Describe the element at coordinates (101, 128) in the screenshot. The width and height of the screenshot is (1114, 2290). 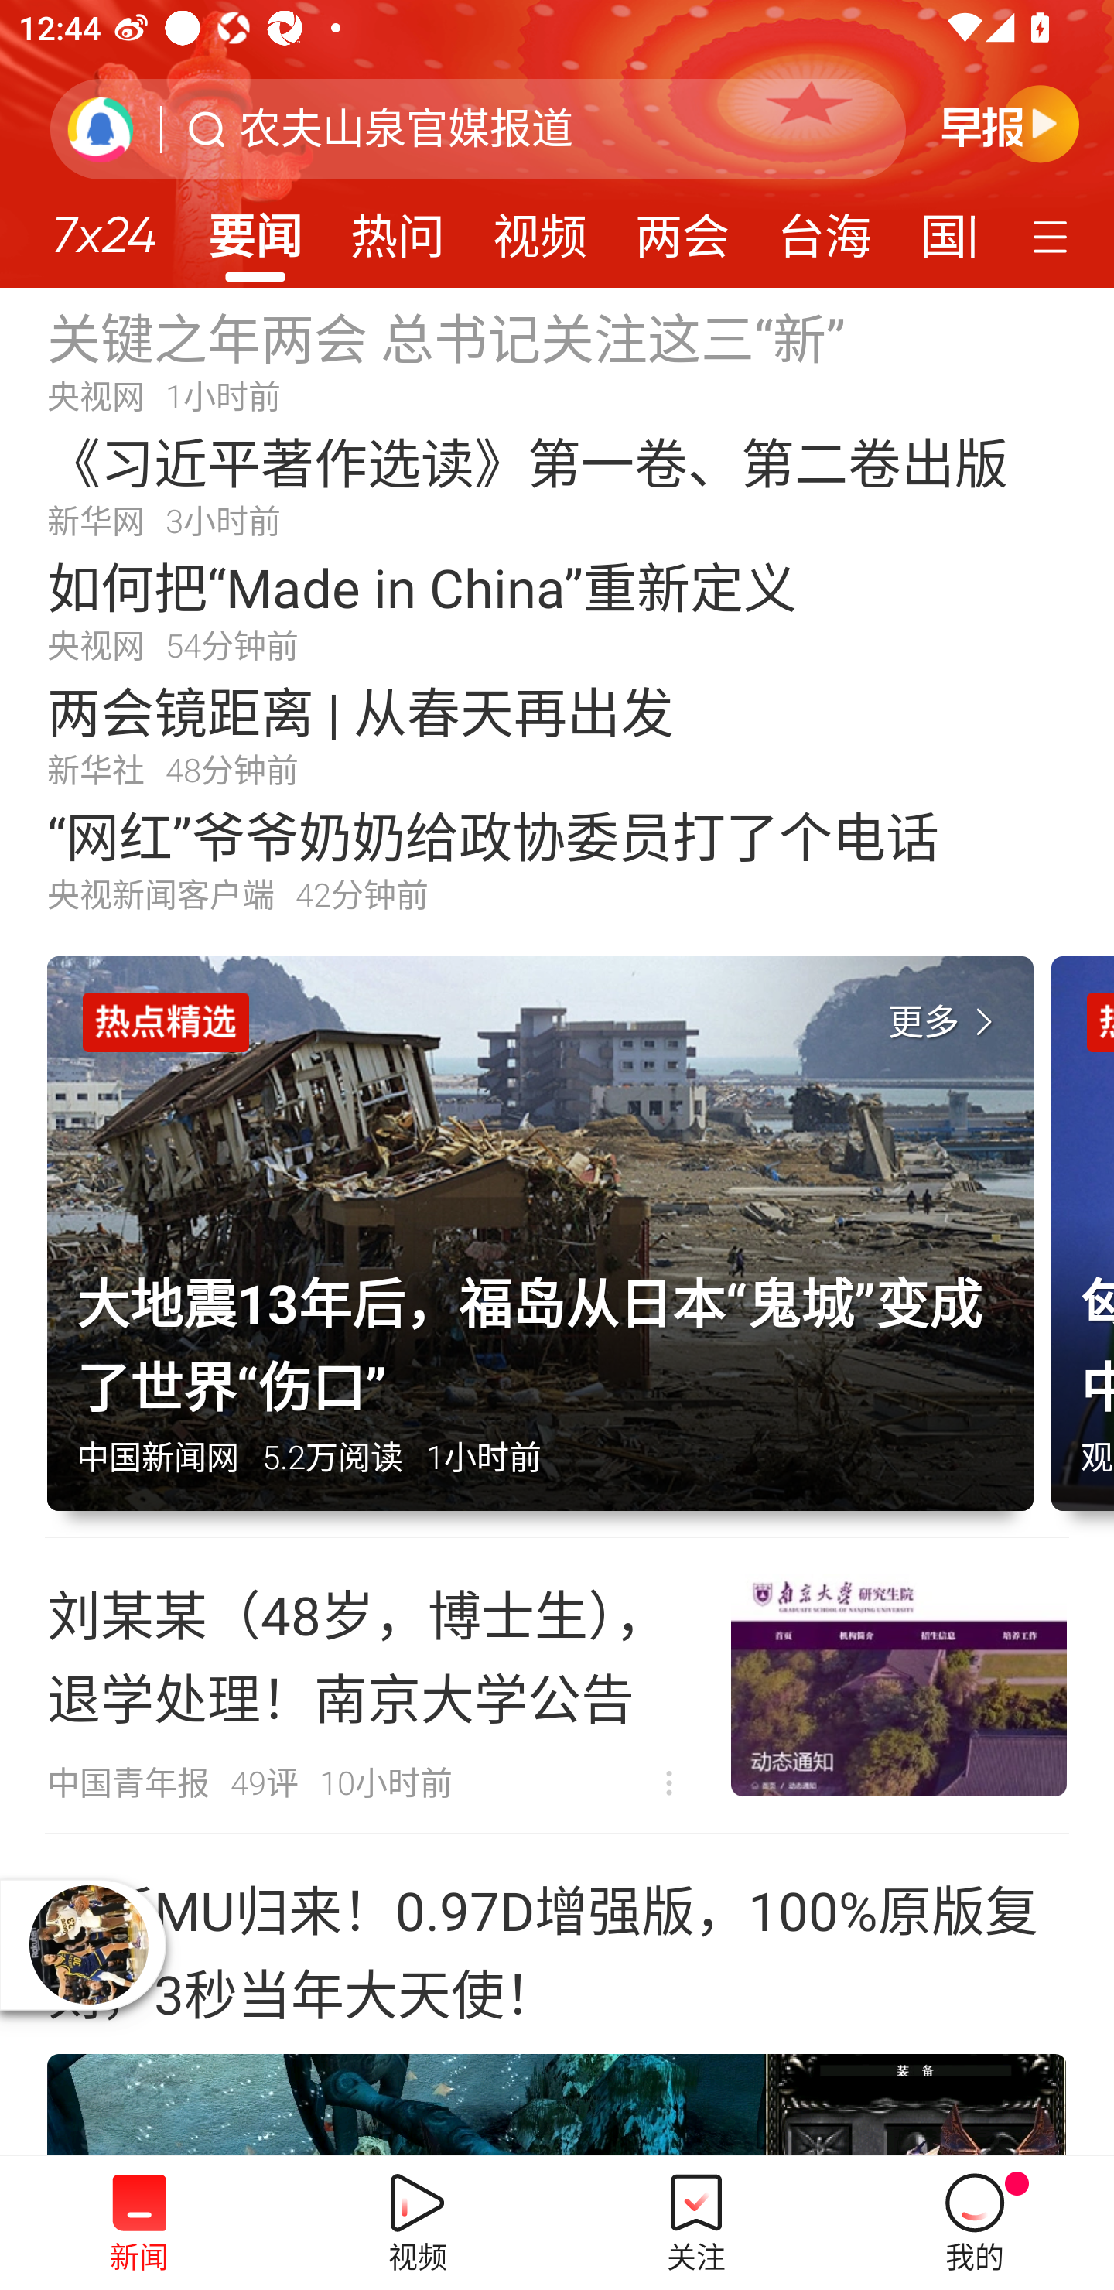
I see `刷新` at that location.